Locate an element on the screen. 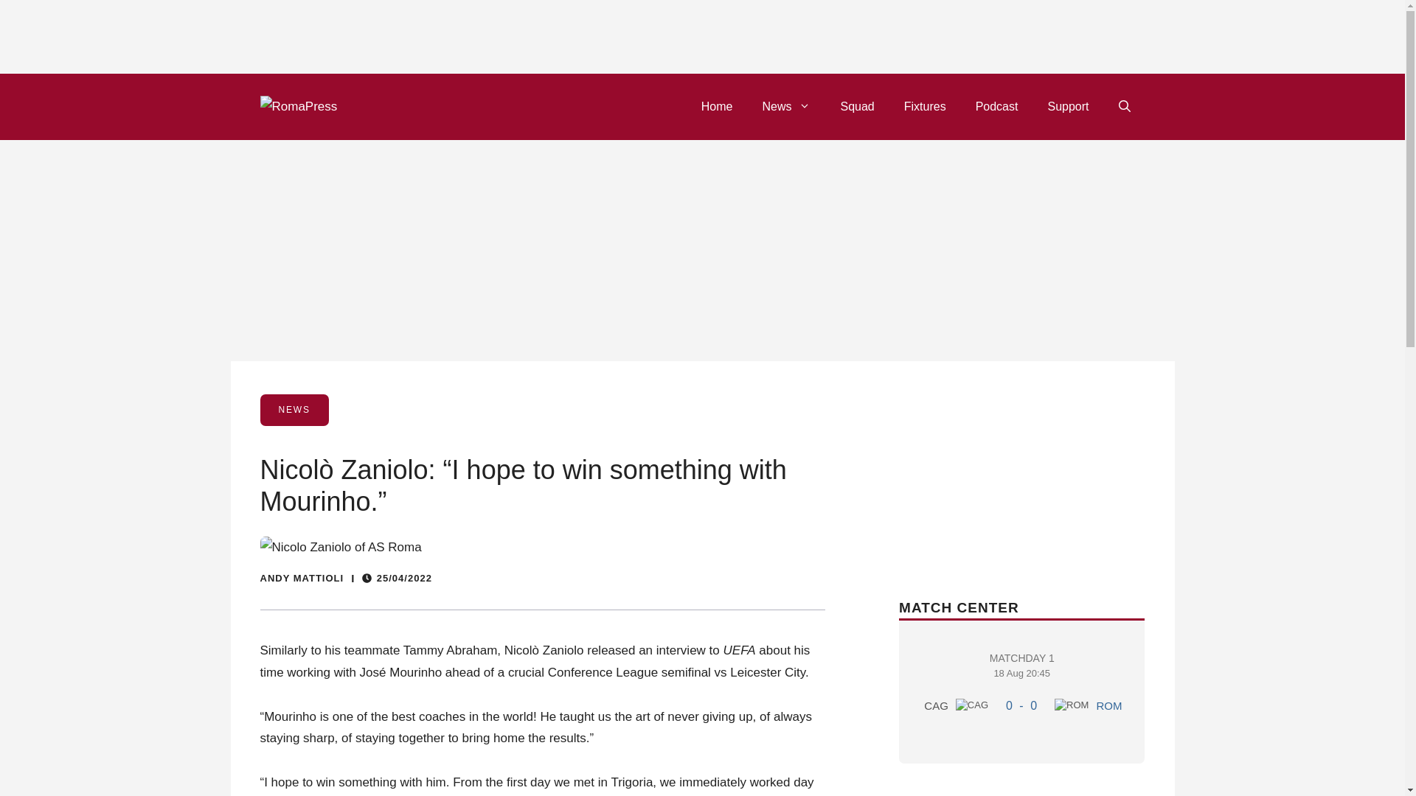  CAG is located at coordinates (717, 106).